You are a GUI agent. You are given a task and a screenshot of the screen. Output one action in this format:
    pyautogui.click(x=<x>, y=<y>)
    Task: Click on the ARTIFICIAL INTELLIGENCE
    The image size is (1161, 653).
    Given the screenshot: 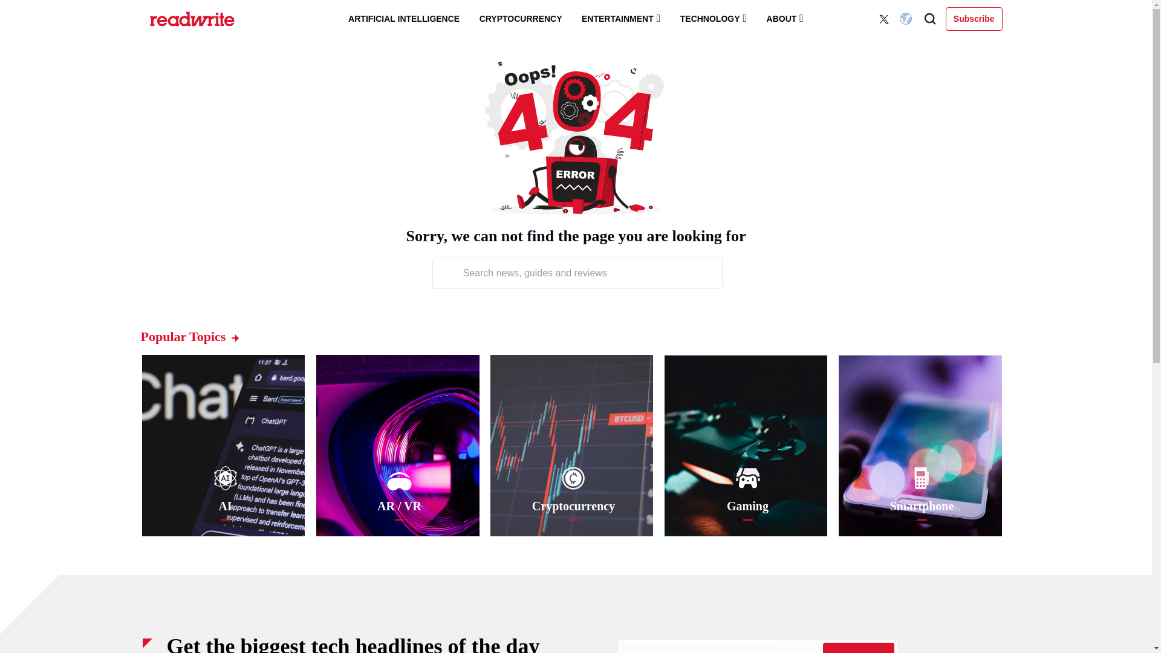 What is the action you would take?
    pyautogui.click(x=404, y=19)
    